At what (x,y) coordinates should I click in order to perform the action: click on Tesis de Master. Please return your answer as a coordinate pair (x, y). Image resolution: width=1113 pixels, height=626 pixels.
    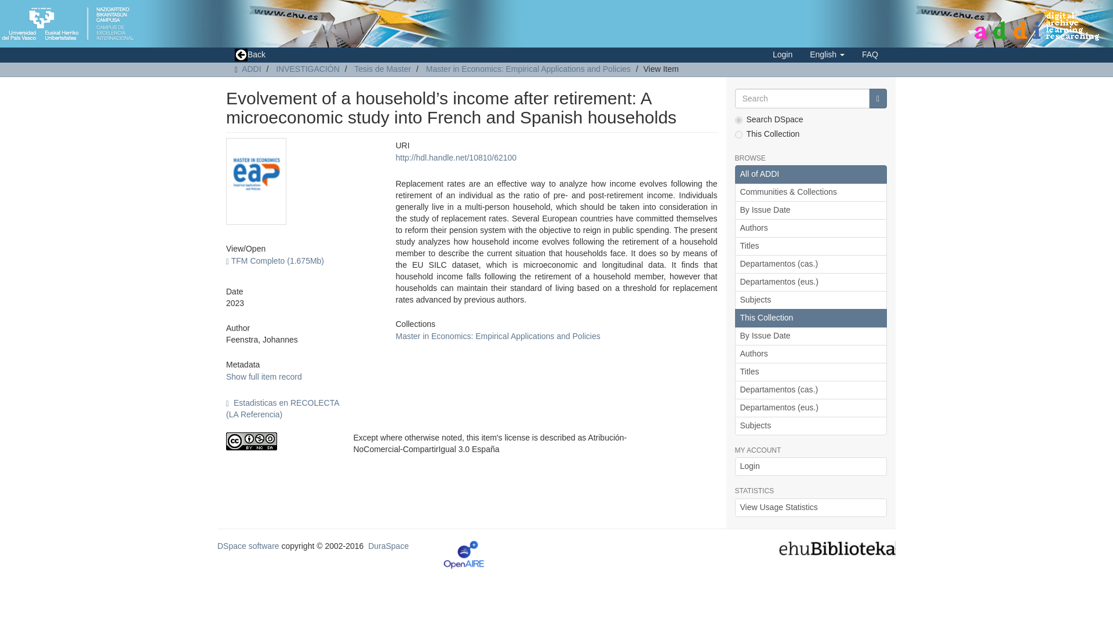
    Looking at the image, I should click on (382, 69).